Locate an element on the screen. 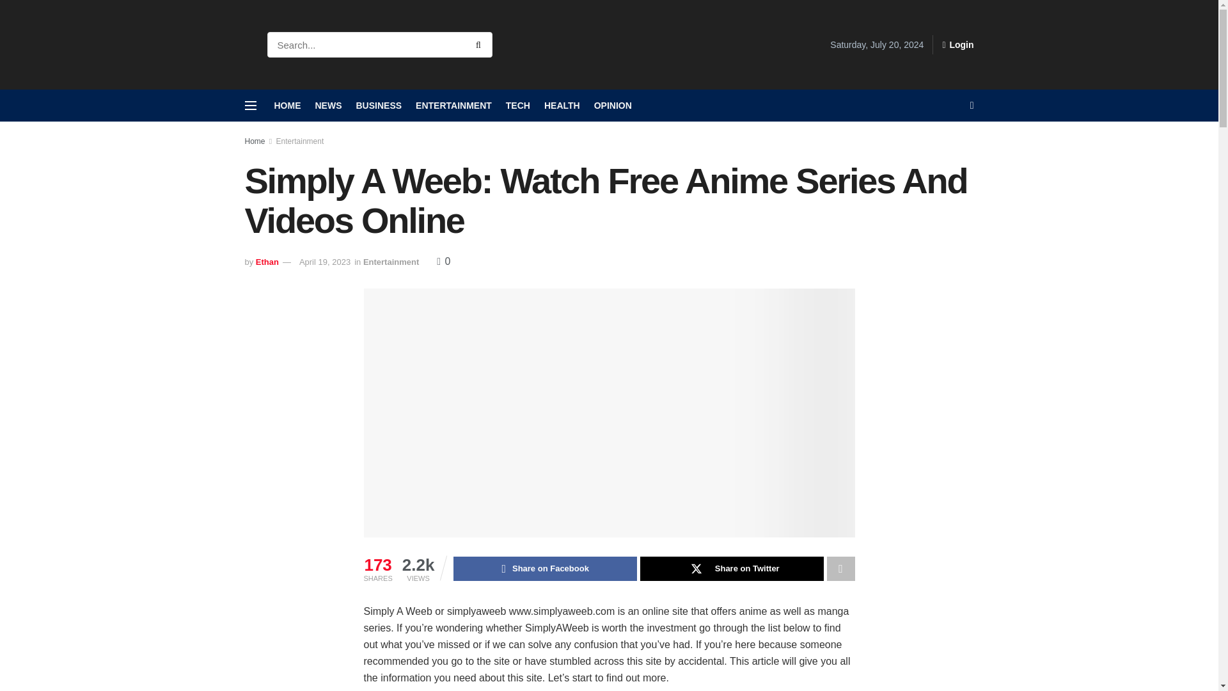 The height and width of the screenshot is (691, 1228). 0 is located at coordinates (444, 261).